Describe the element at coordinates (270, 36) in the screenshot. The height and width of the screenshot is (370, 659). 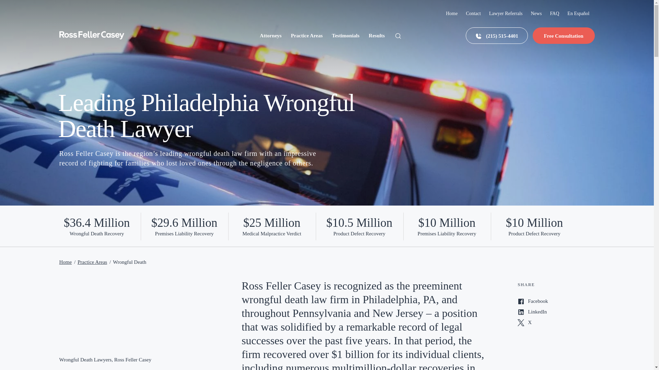
I see `Attorneys` at that location.